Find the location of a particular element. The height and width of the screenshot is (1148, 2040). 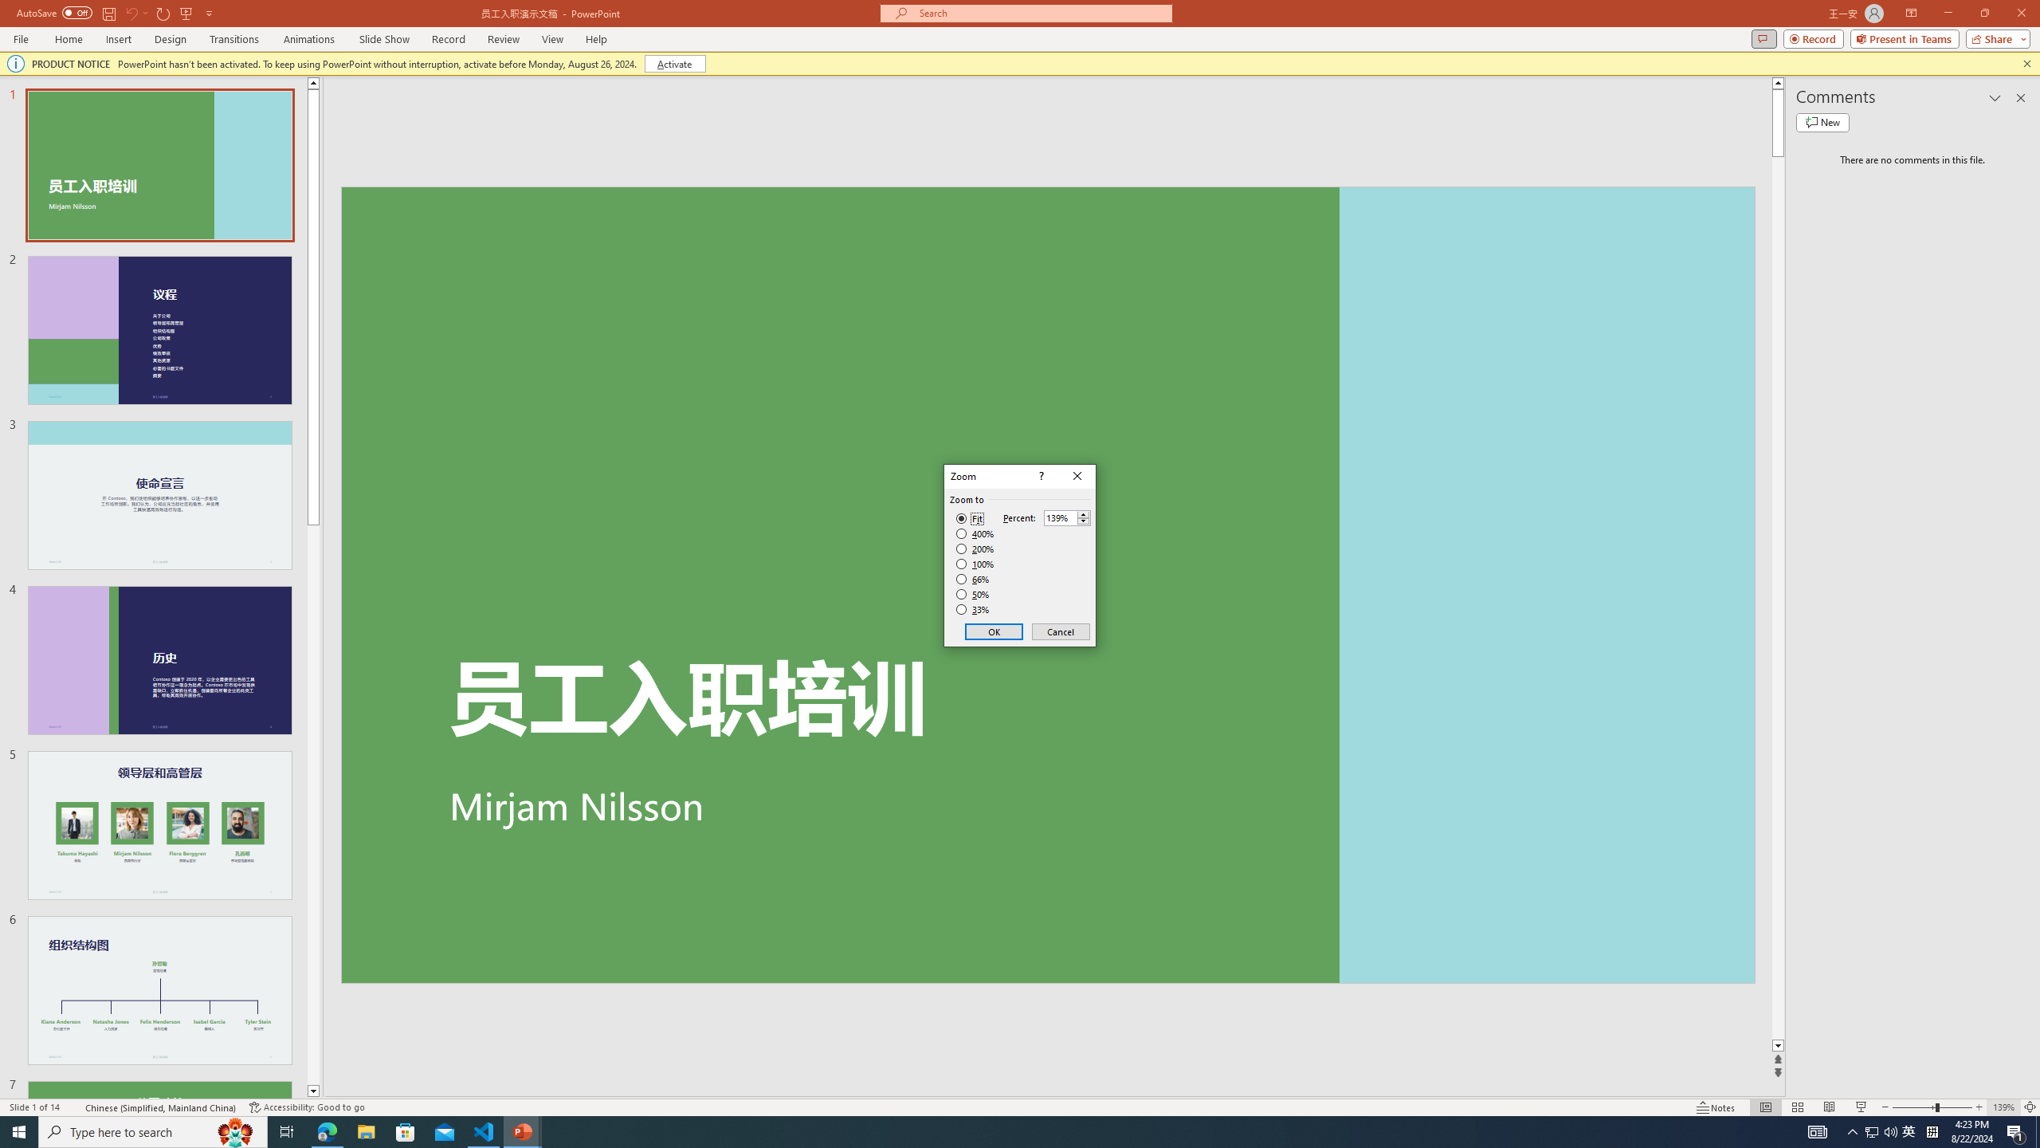

Zoom to Fit  is located at coordinates (484, 1132).